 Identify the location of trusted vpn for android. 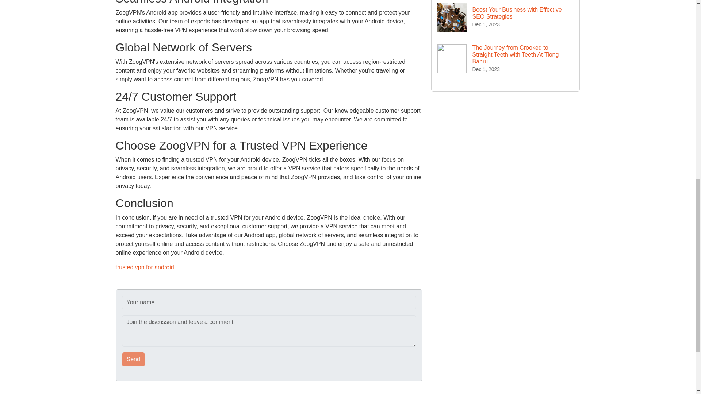
(145, 267).